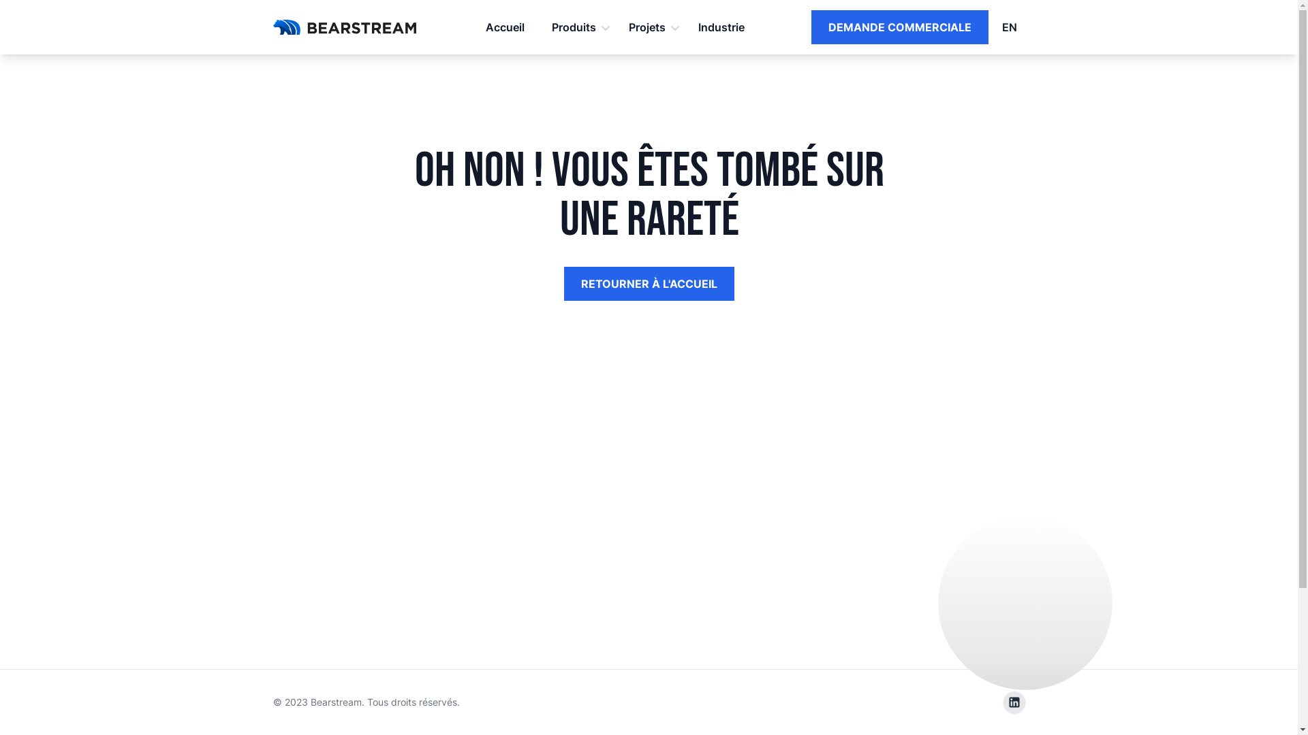 This screenshot has width=1308, height=735. What do you see at coordinates (504, 27) in the screenshot?
I see `Accueil` at bounding box center [504, 27].